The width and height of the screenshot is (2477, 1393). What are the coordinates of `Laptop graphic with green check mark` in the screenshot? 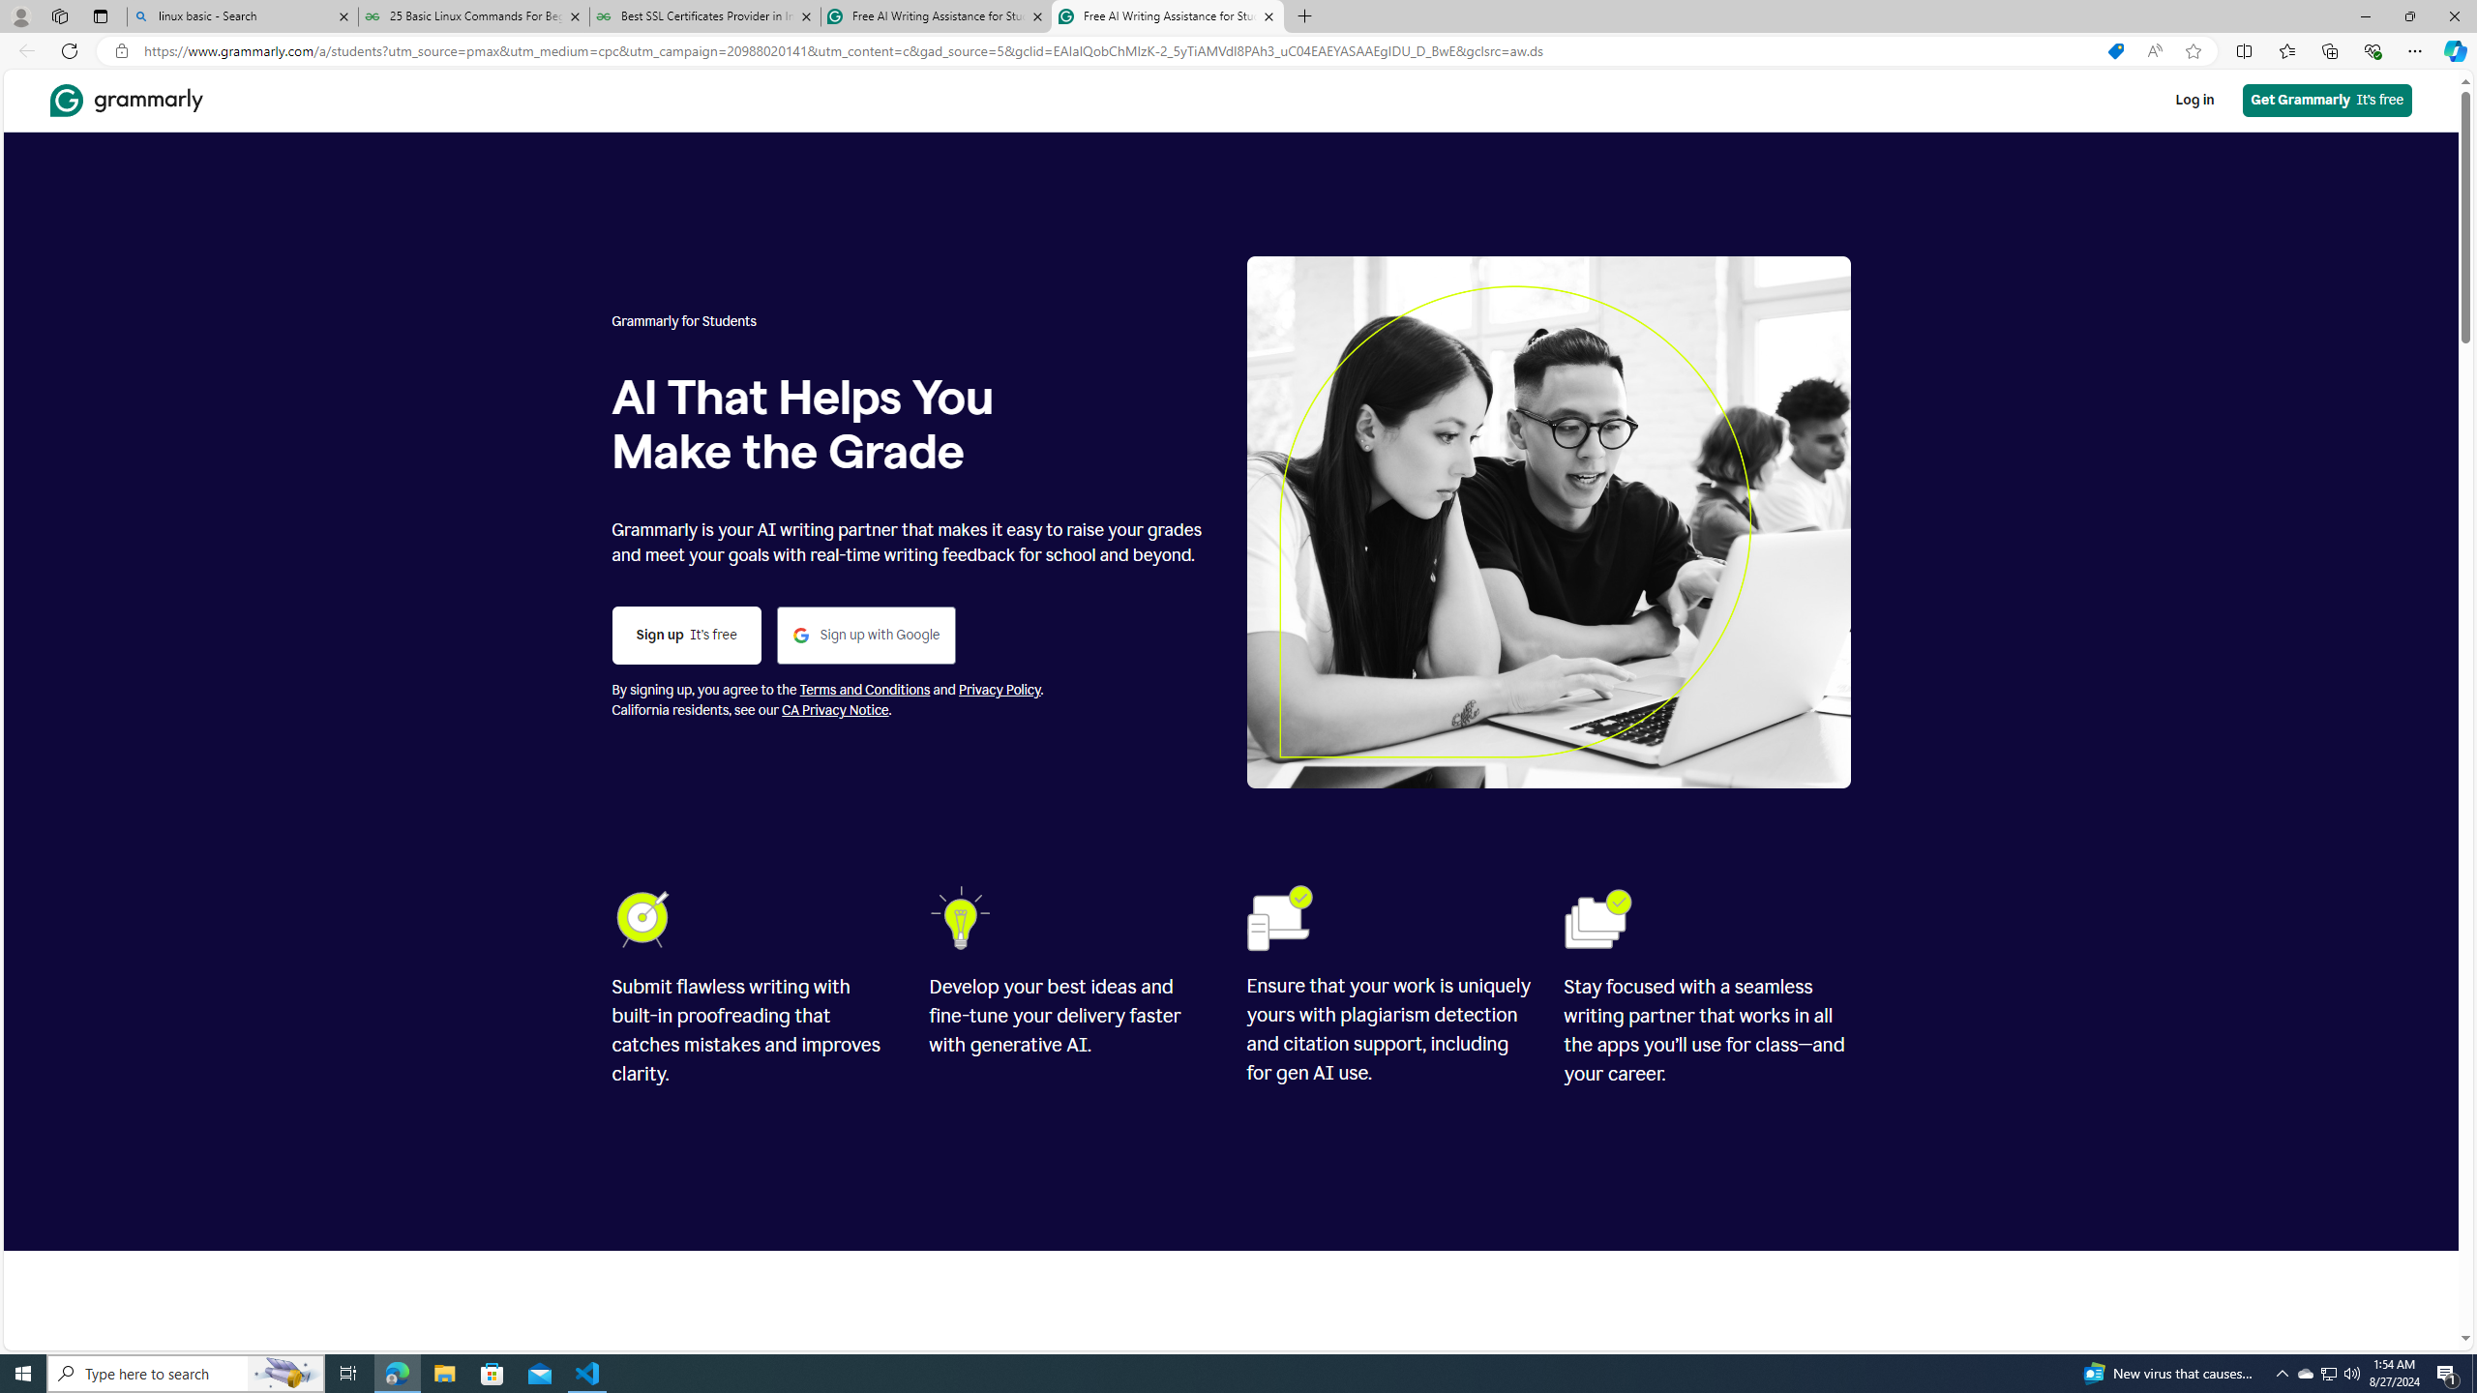 It's located at (1279, 917).